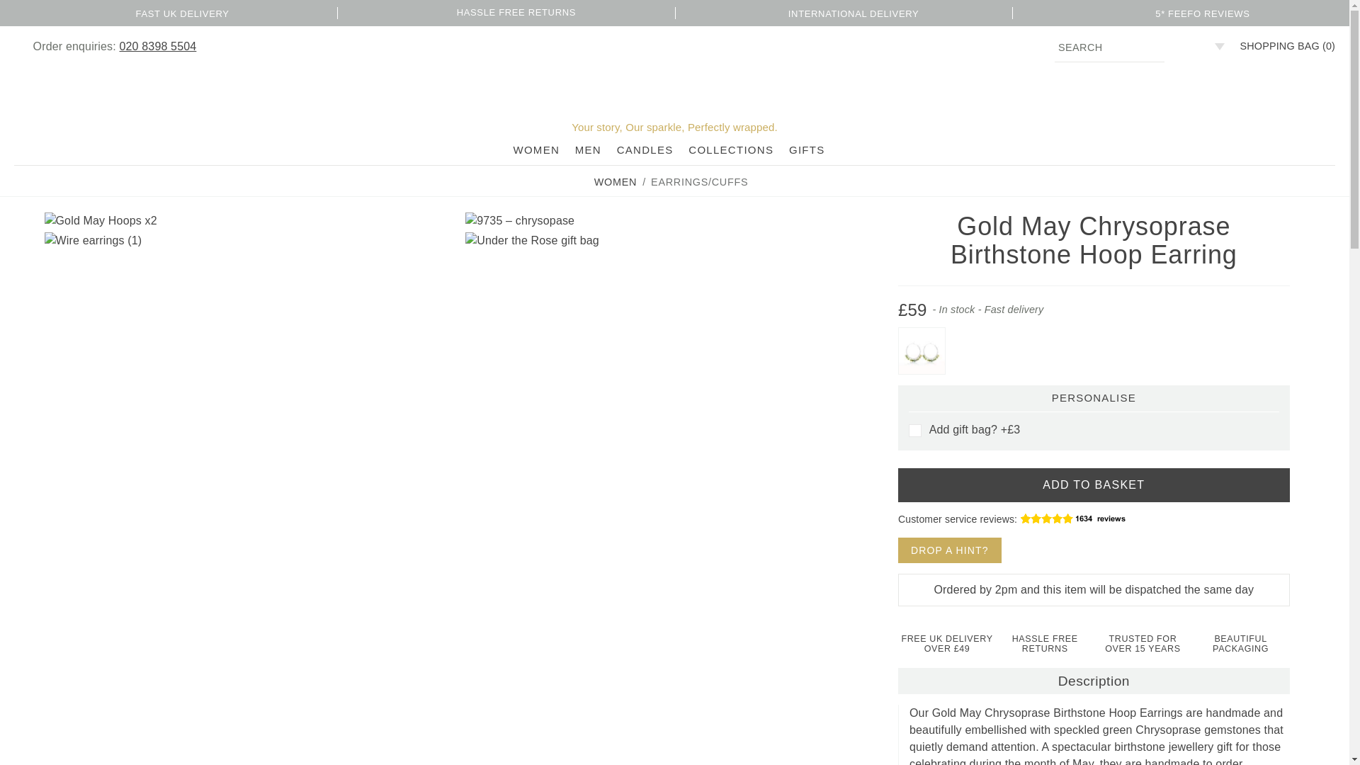 Image resolution: width=1360 pixels, height=765 pixels. What do you see at coordinates (674, 76) in the screenshot?
I see `Under the Rose - Personalised Jewellery` at bounding box center [674, 76].